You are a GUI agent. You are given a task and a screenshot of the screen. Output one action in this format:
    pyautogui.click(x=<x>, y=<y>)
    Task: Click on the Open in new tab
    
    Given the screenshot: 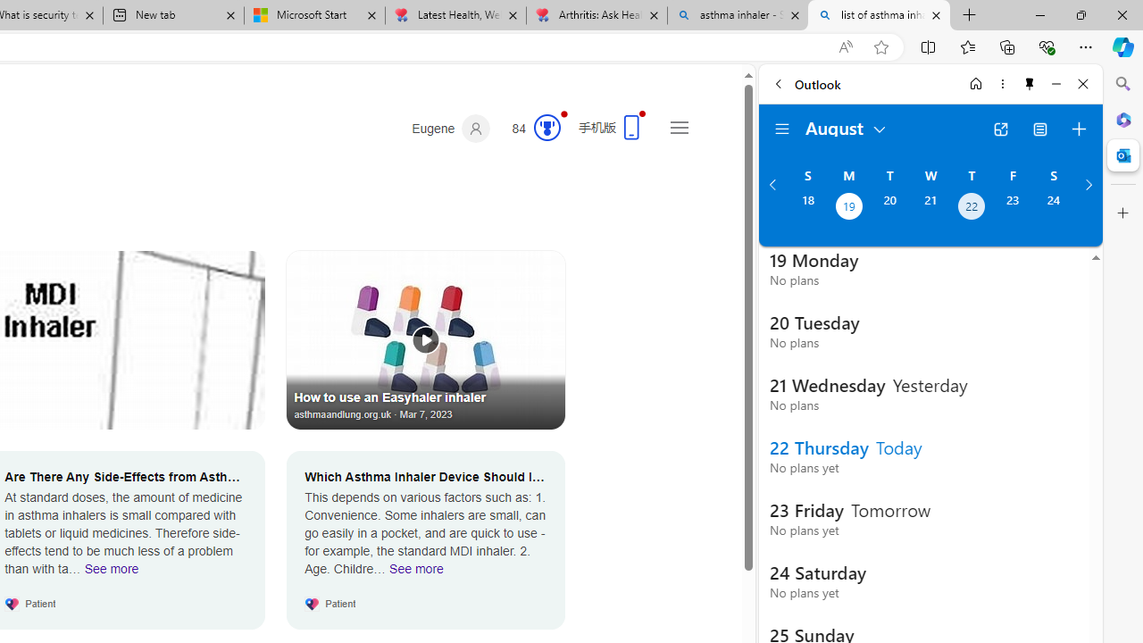 What is the action you would take?
    pyautogui.click(x=1000, y=129)
    